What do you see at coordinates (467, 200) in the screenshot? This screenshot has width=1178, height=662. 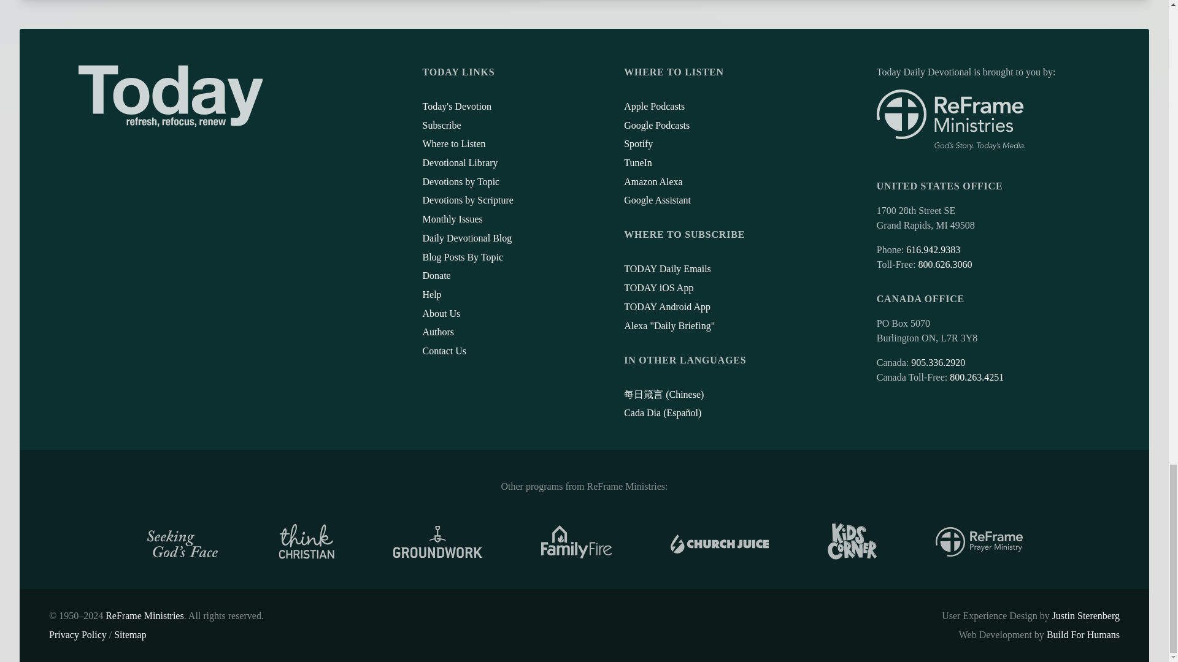 I see `Devotions by Scripture` at bounding box center [467, 200].